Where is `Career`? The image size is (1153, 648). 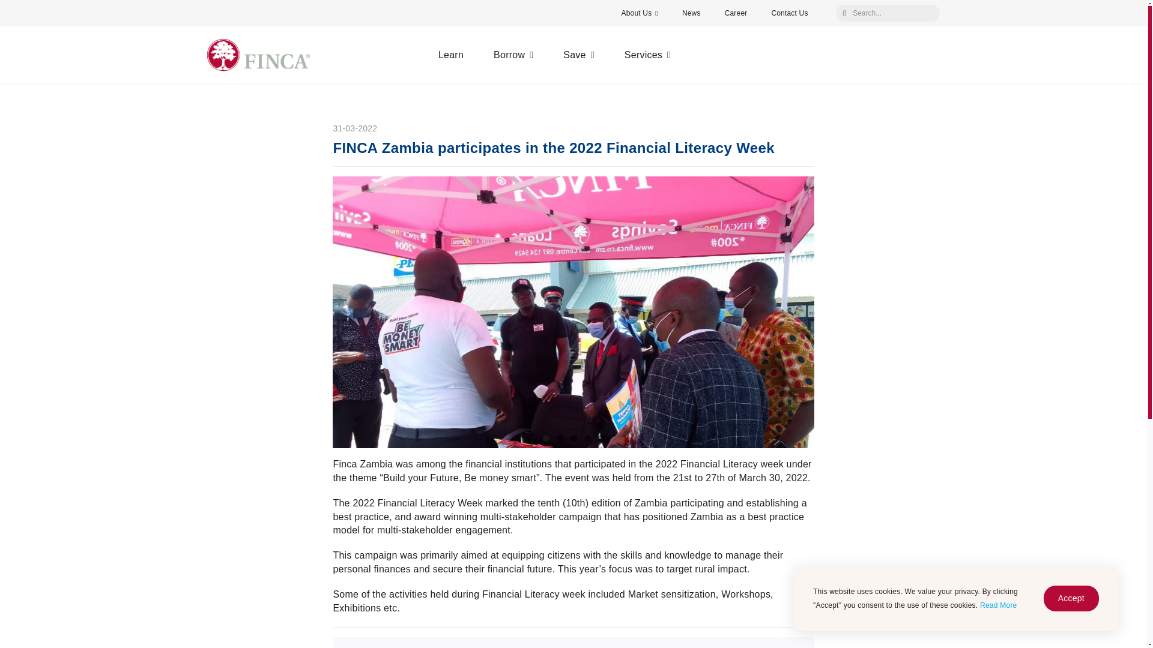
Career is located at coordinates (736, 13).